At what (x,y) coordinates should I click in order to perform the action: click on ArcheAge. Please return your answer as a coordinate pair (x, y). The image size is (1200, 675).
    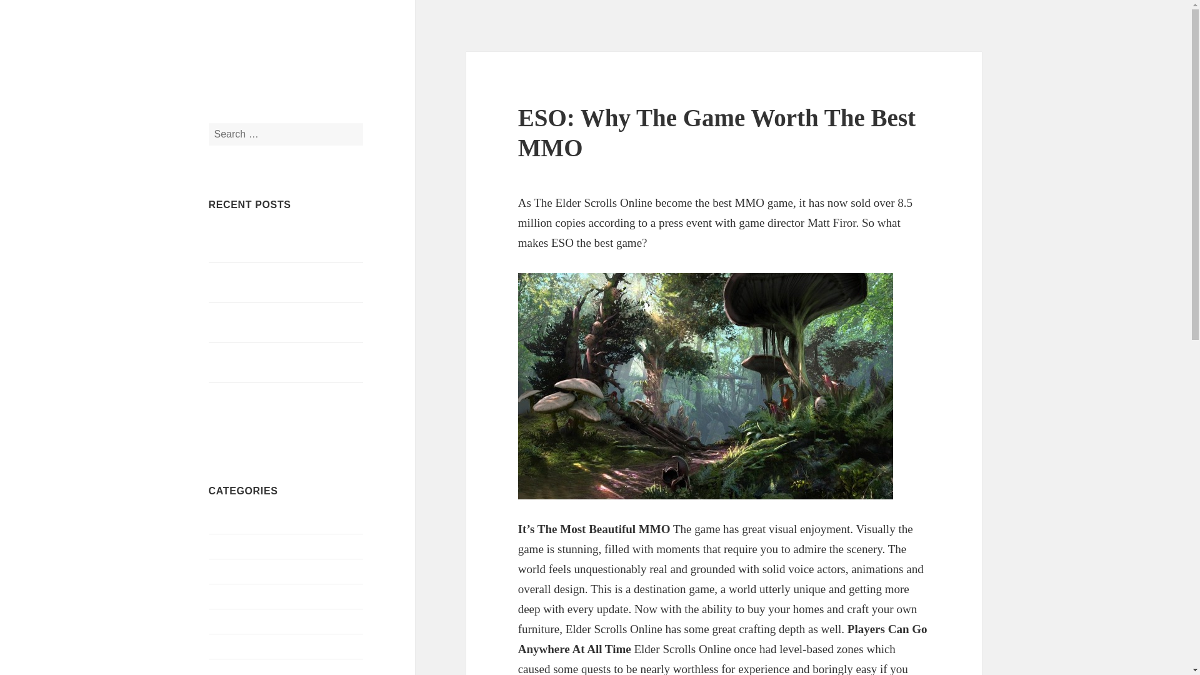
    Looking at the image, I should click on (229, 546).